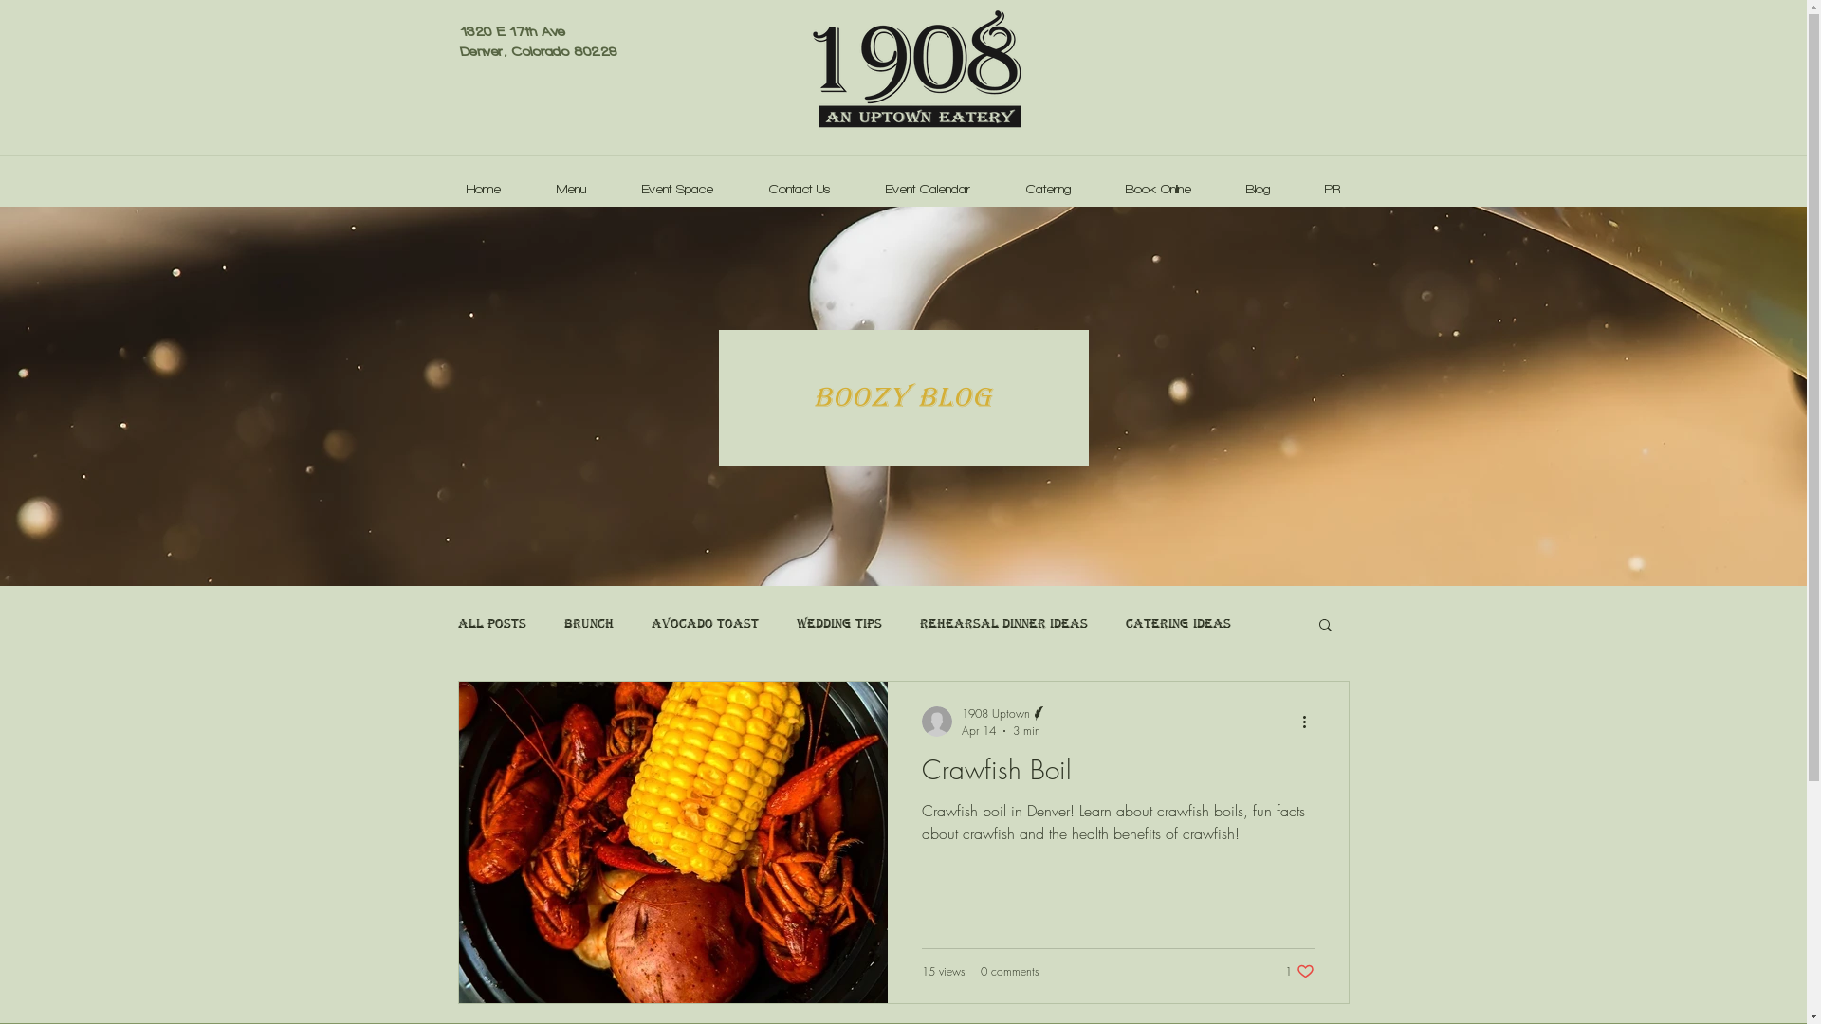 This screenshot has width=1821, height=1024. Describe the element at coordinates (1047, 181) in the screenshot. I see `Catering` at that location.